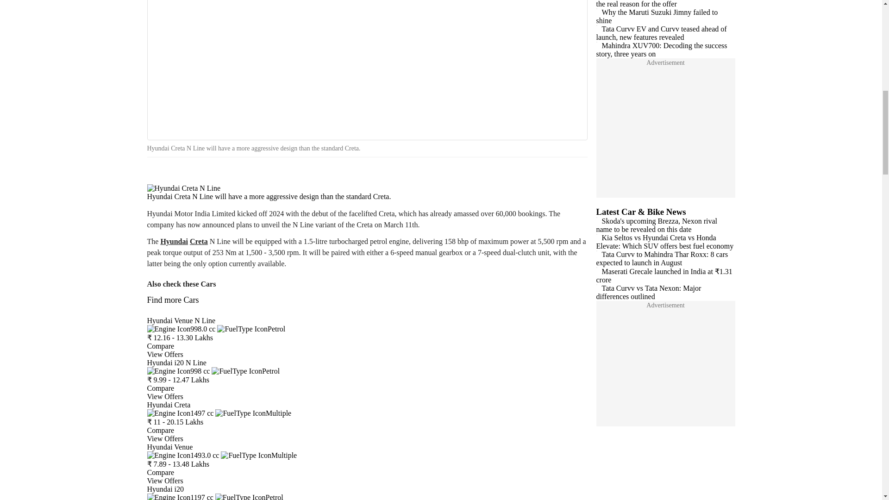 This screenshot has width=889, height=500. Describe the element at coordinates (181, 413) in the screenshot. I see `Engine` at that location.